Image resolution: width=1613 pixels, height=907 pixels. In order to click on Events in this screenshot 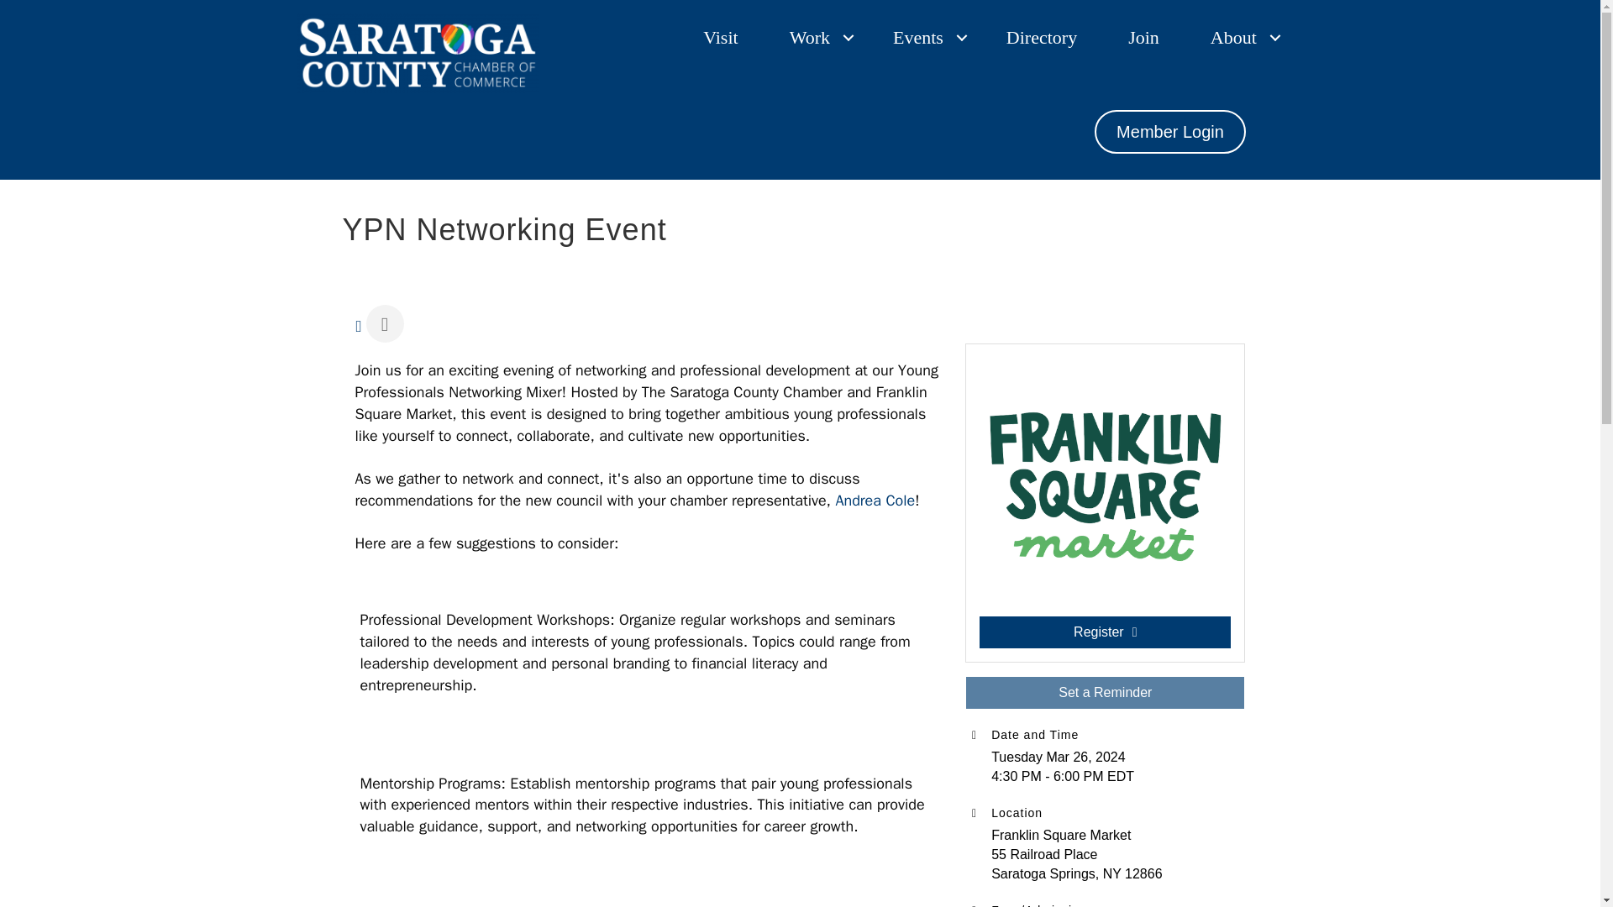, I will do `click(924, 37)`.